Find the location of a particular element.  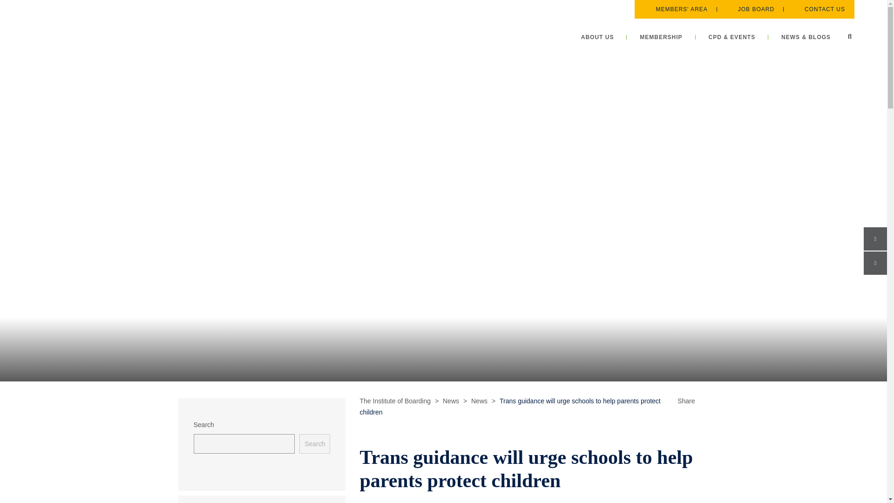

Go to The Institute of Boarding. is located at coordinates (395, 401).